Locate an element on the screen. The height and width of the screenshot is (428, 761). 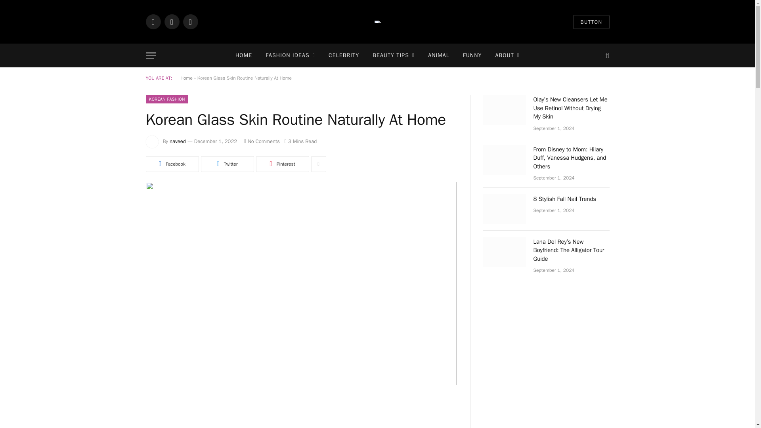
naveed is located at coordinates (178, 141).